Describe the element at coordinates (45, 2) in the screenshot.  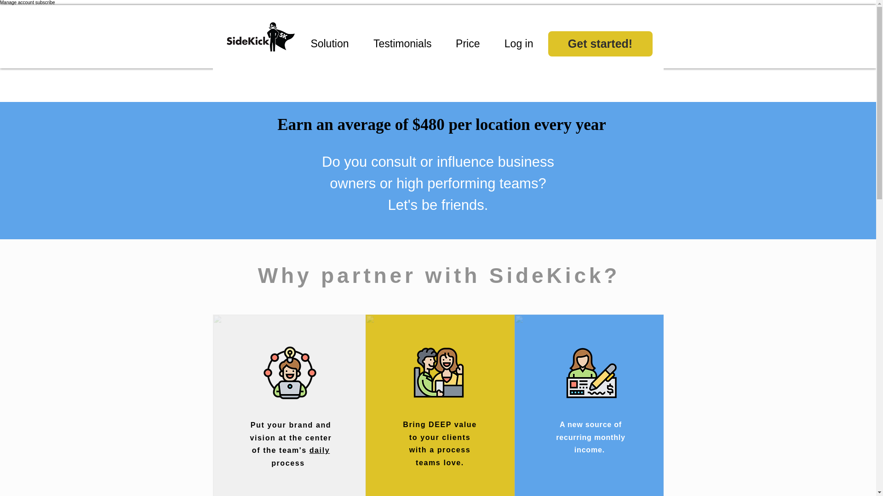
I see `subscribe` at that location.